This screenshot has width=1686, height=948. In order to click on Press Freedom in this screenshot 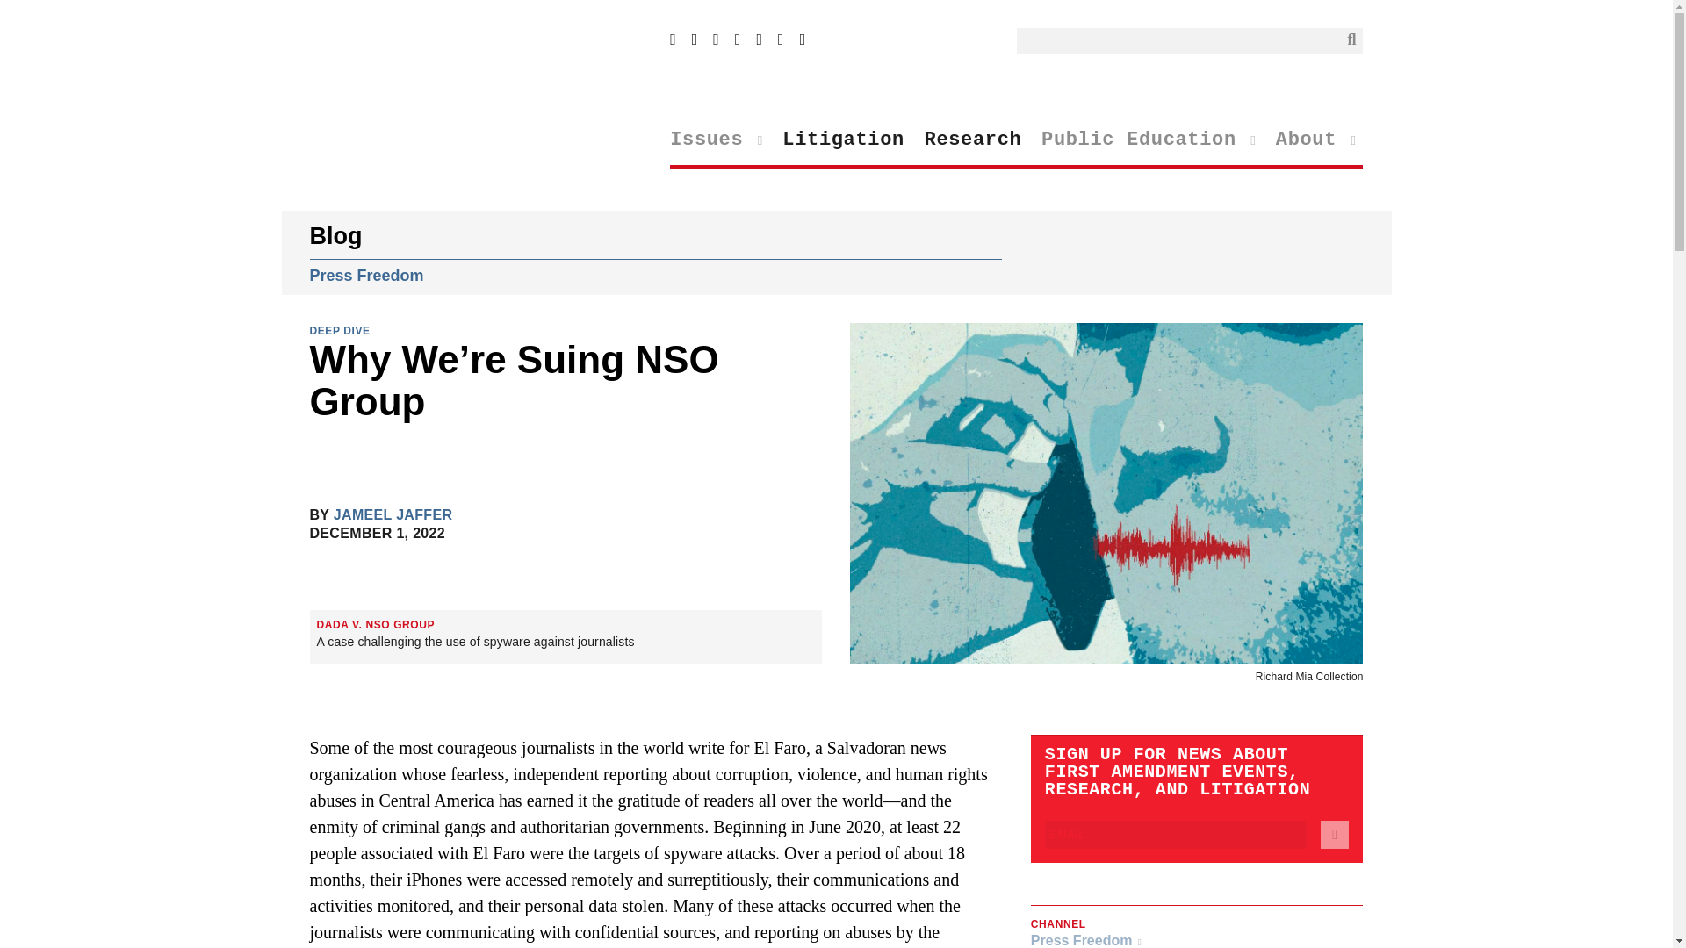, I will do `click(365, 276)`.